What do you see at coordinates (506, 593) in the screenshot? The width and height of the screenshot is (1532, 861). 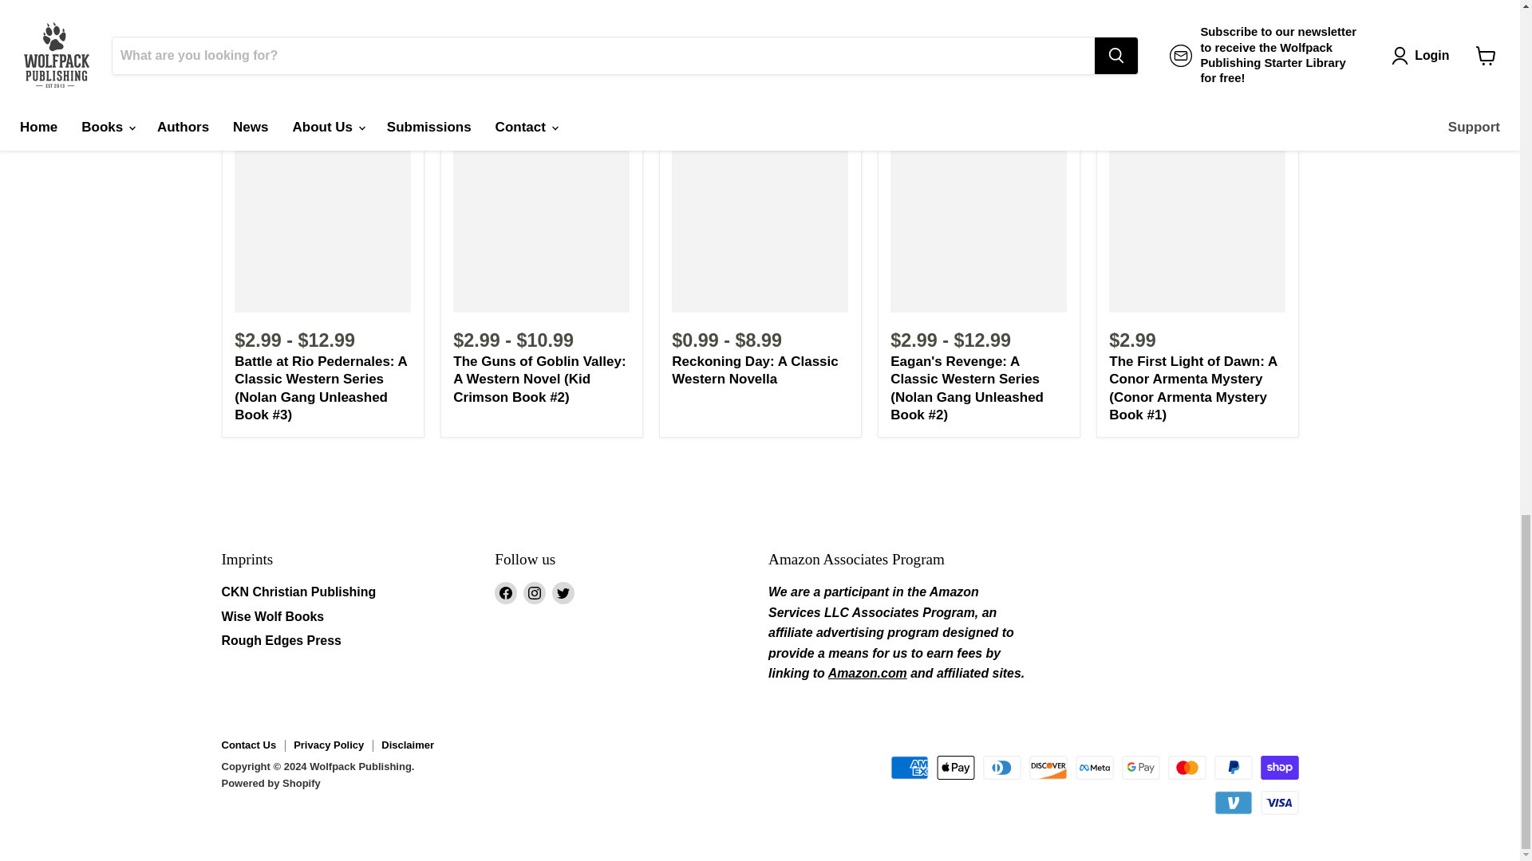 I see `Facebook` at bounding box center [506, 593].